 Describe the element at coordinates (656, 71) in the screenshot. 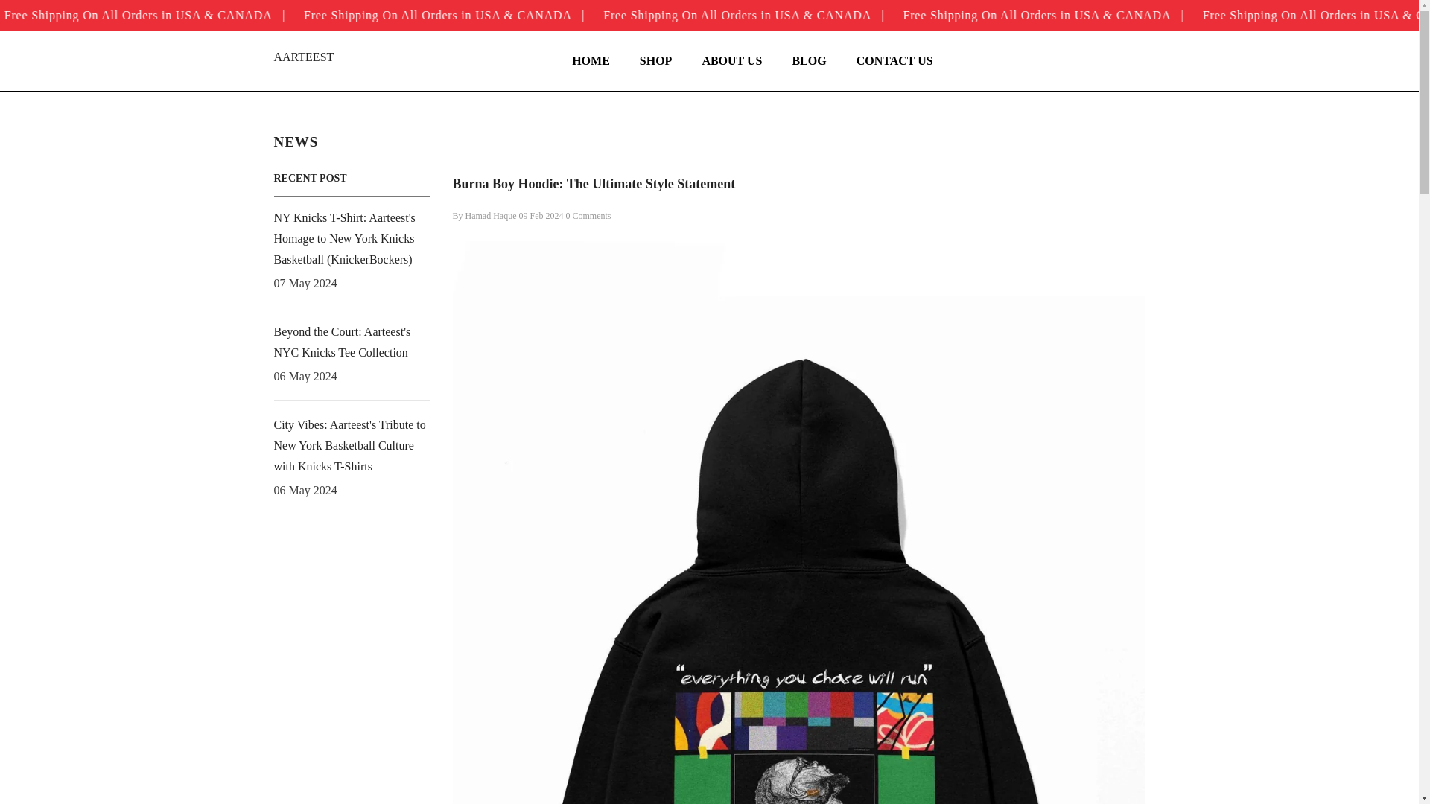

I see `SHOP` at that location.